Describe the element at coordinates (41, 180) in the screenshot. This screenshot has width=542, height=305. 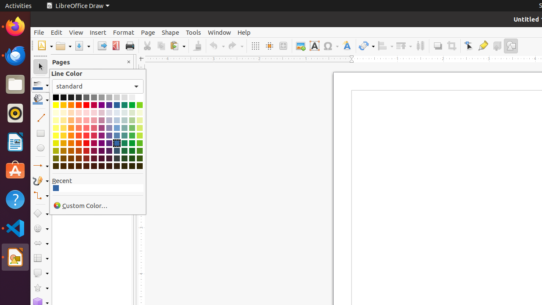
I see `Curves and Polygons` at that location.